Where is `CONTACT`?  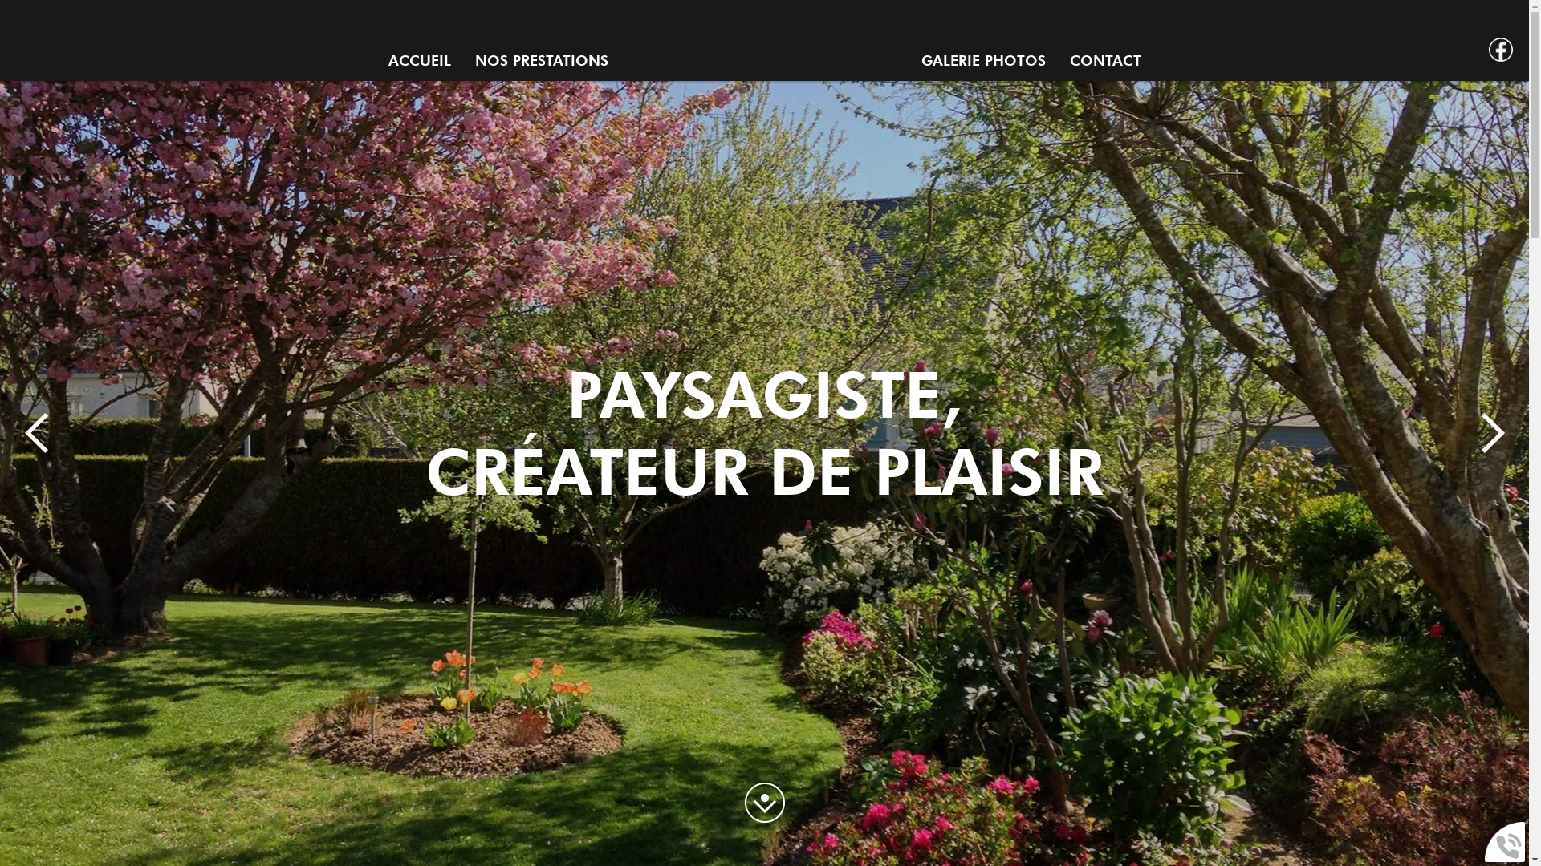 CONTACT is located at coordinates (1104, 61).